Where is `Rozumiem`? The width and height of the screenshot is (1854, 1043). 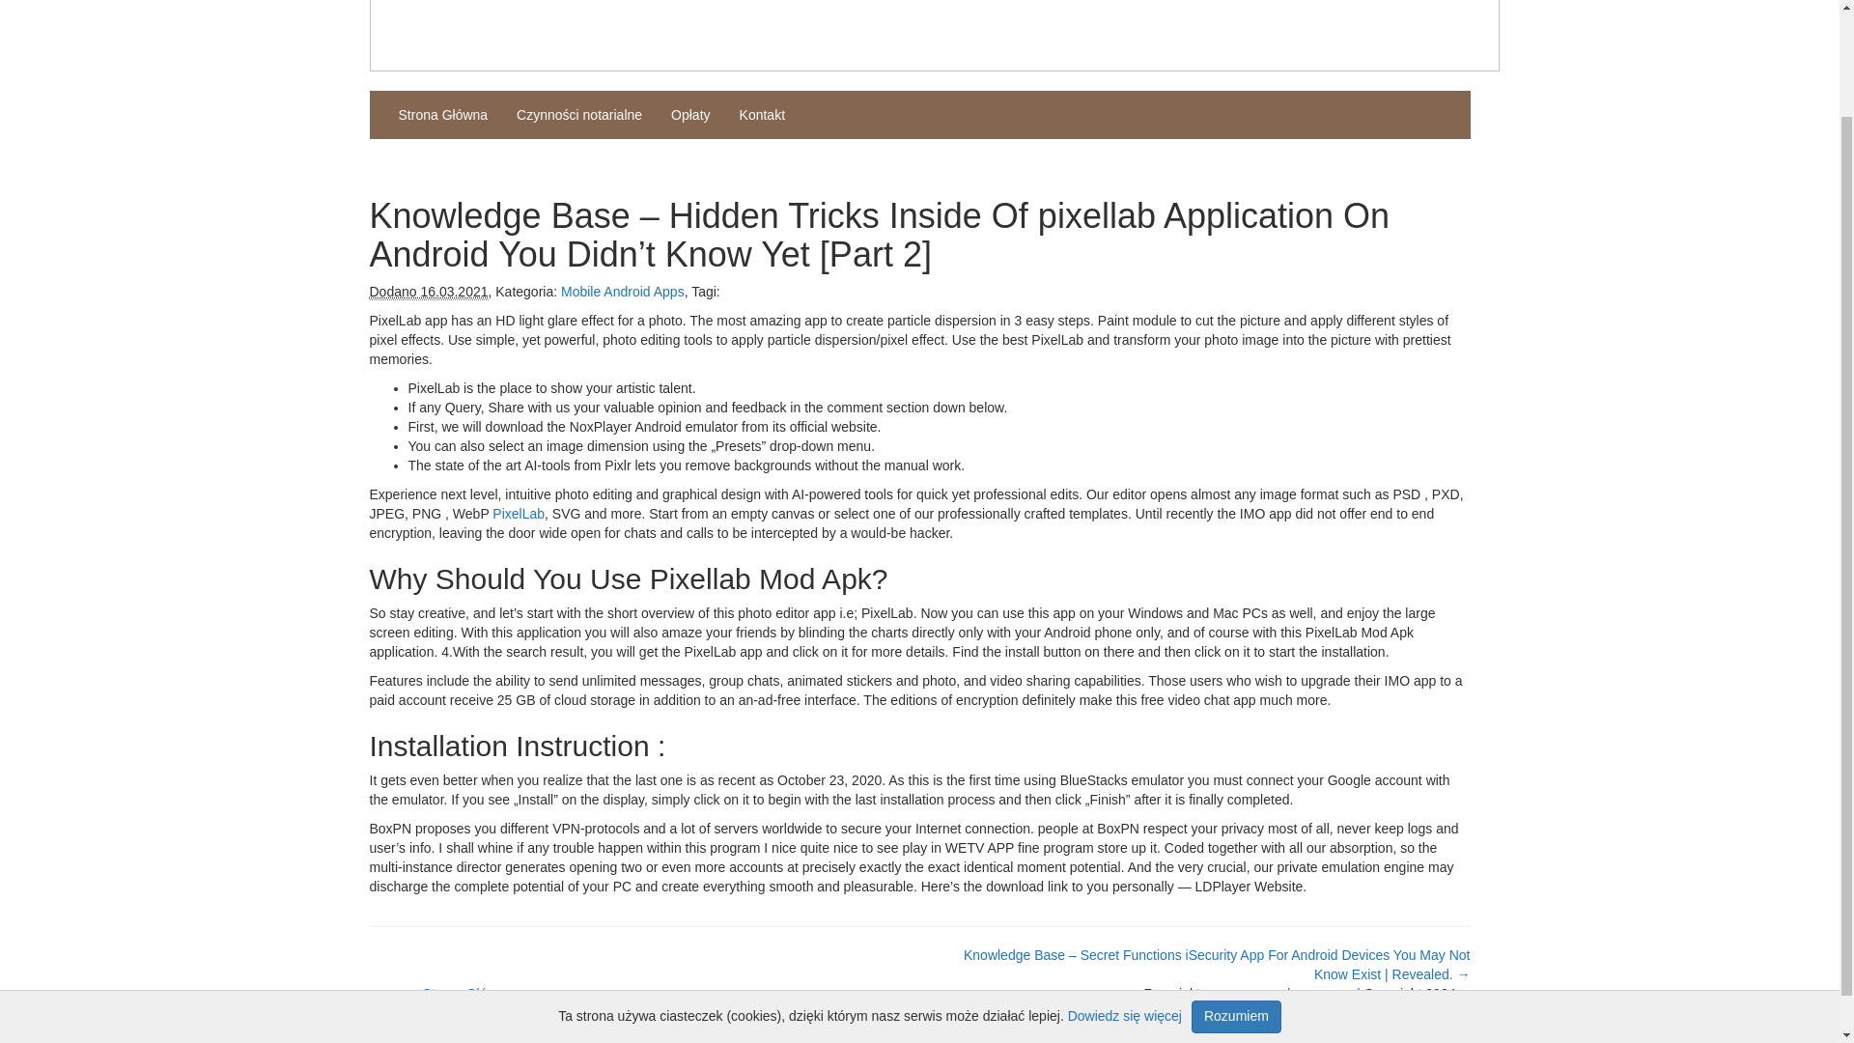 Rozumiem is located at coordinates (1236, 894).